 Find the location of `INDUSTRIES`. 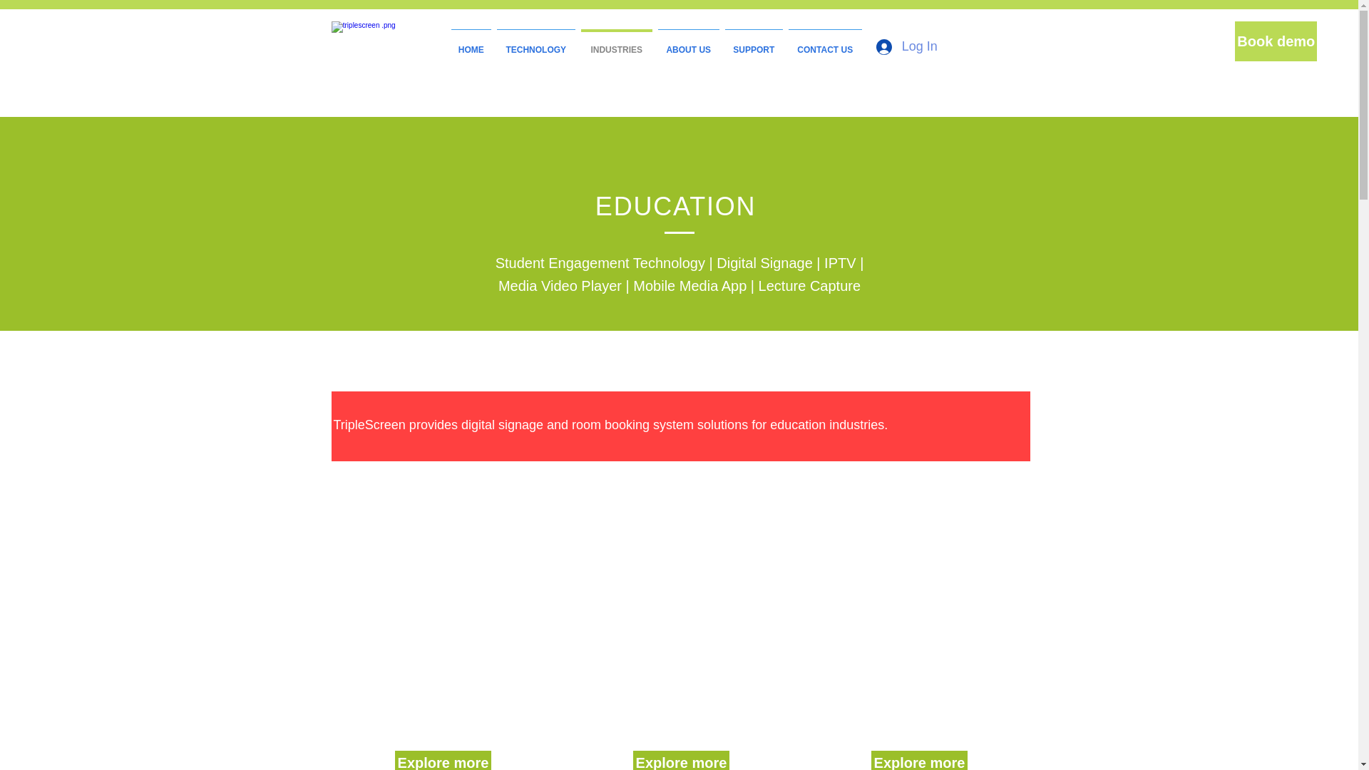

INDUSTRIES is located at coordinates (616, 43).